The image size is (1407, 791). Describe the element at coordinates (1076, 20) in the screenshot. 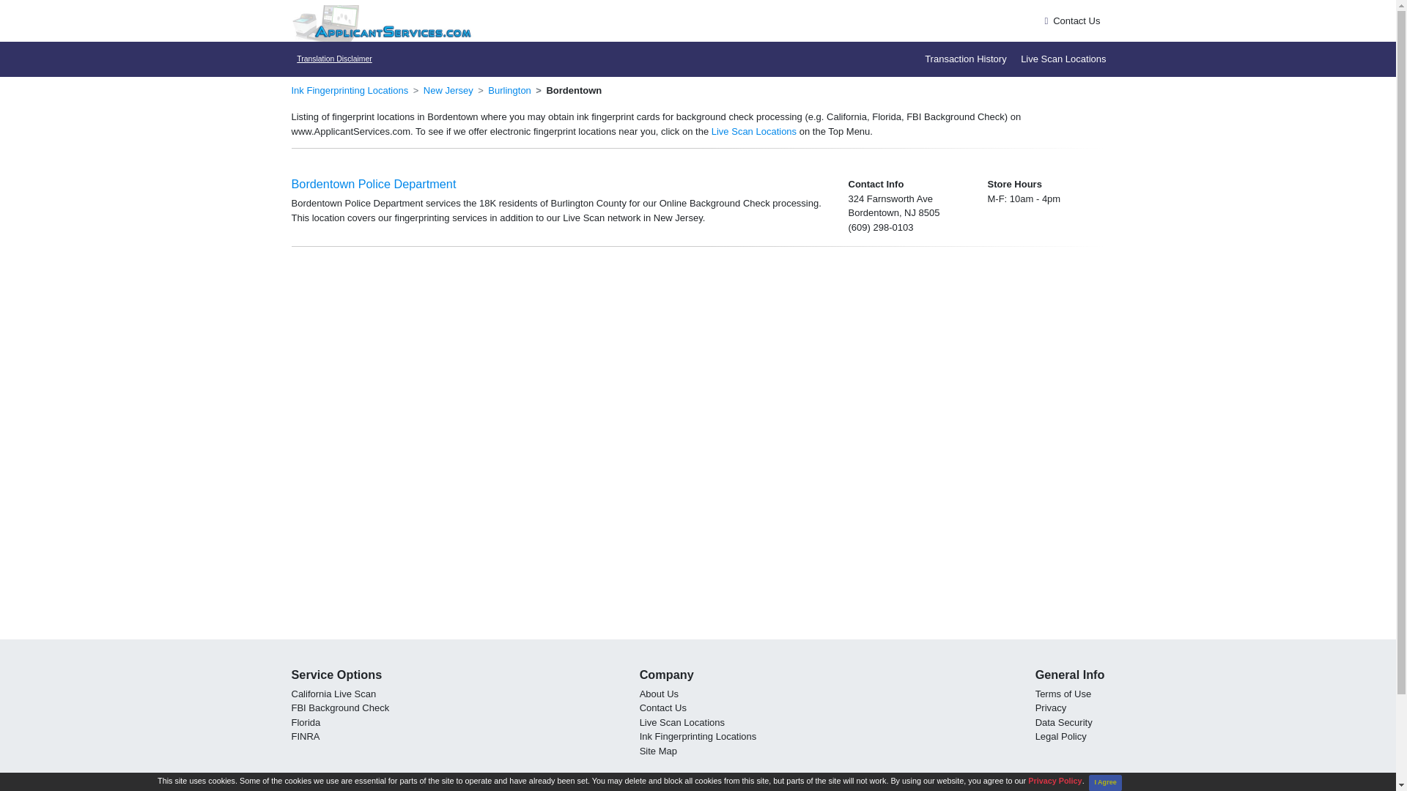

I see `Contact Us` at that location.